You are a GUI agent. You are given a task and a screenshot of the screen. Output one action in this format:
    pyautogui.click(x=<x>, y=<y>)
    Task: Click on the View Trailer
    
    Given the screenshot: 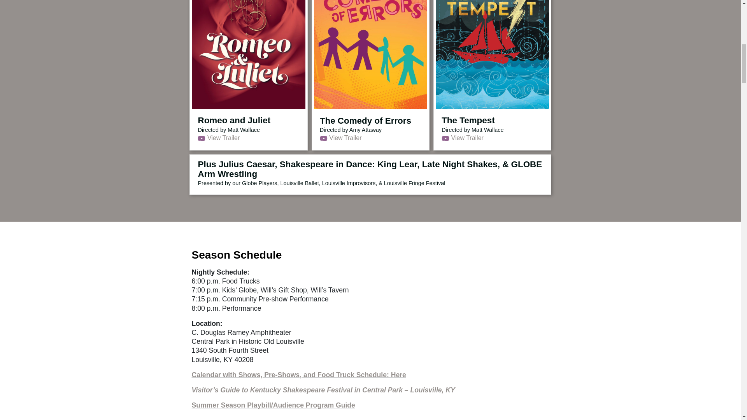 What is the action you would take?
    pyautogui.click(x=248, y=138)
    